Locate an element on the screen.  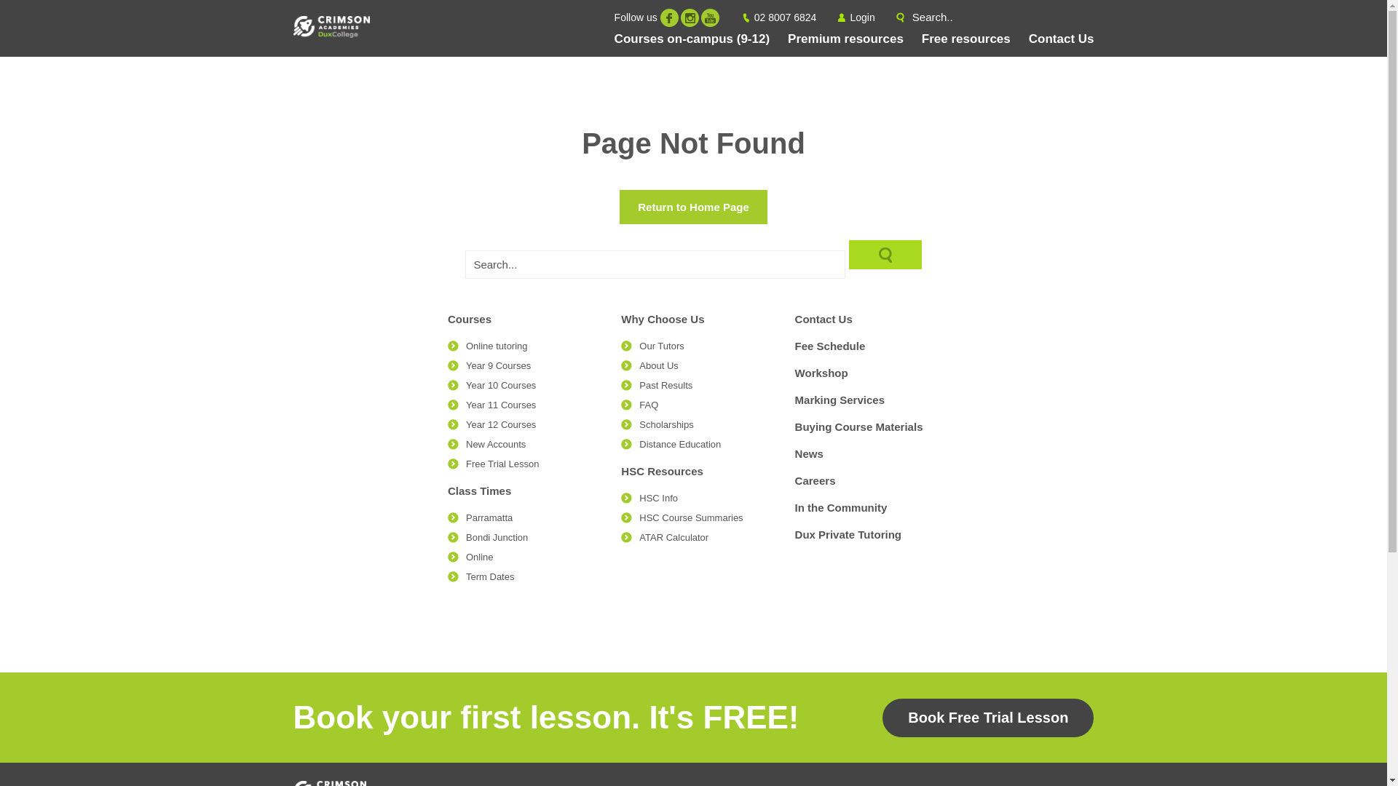
Careers is located at coordinates (815, 480).